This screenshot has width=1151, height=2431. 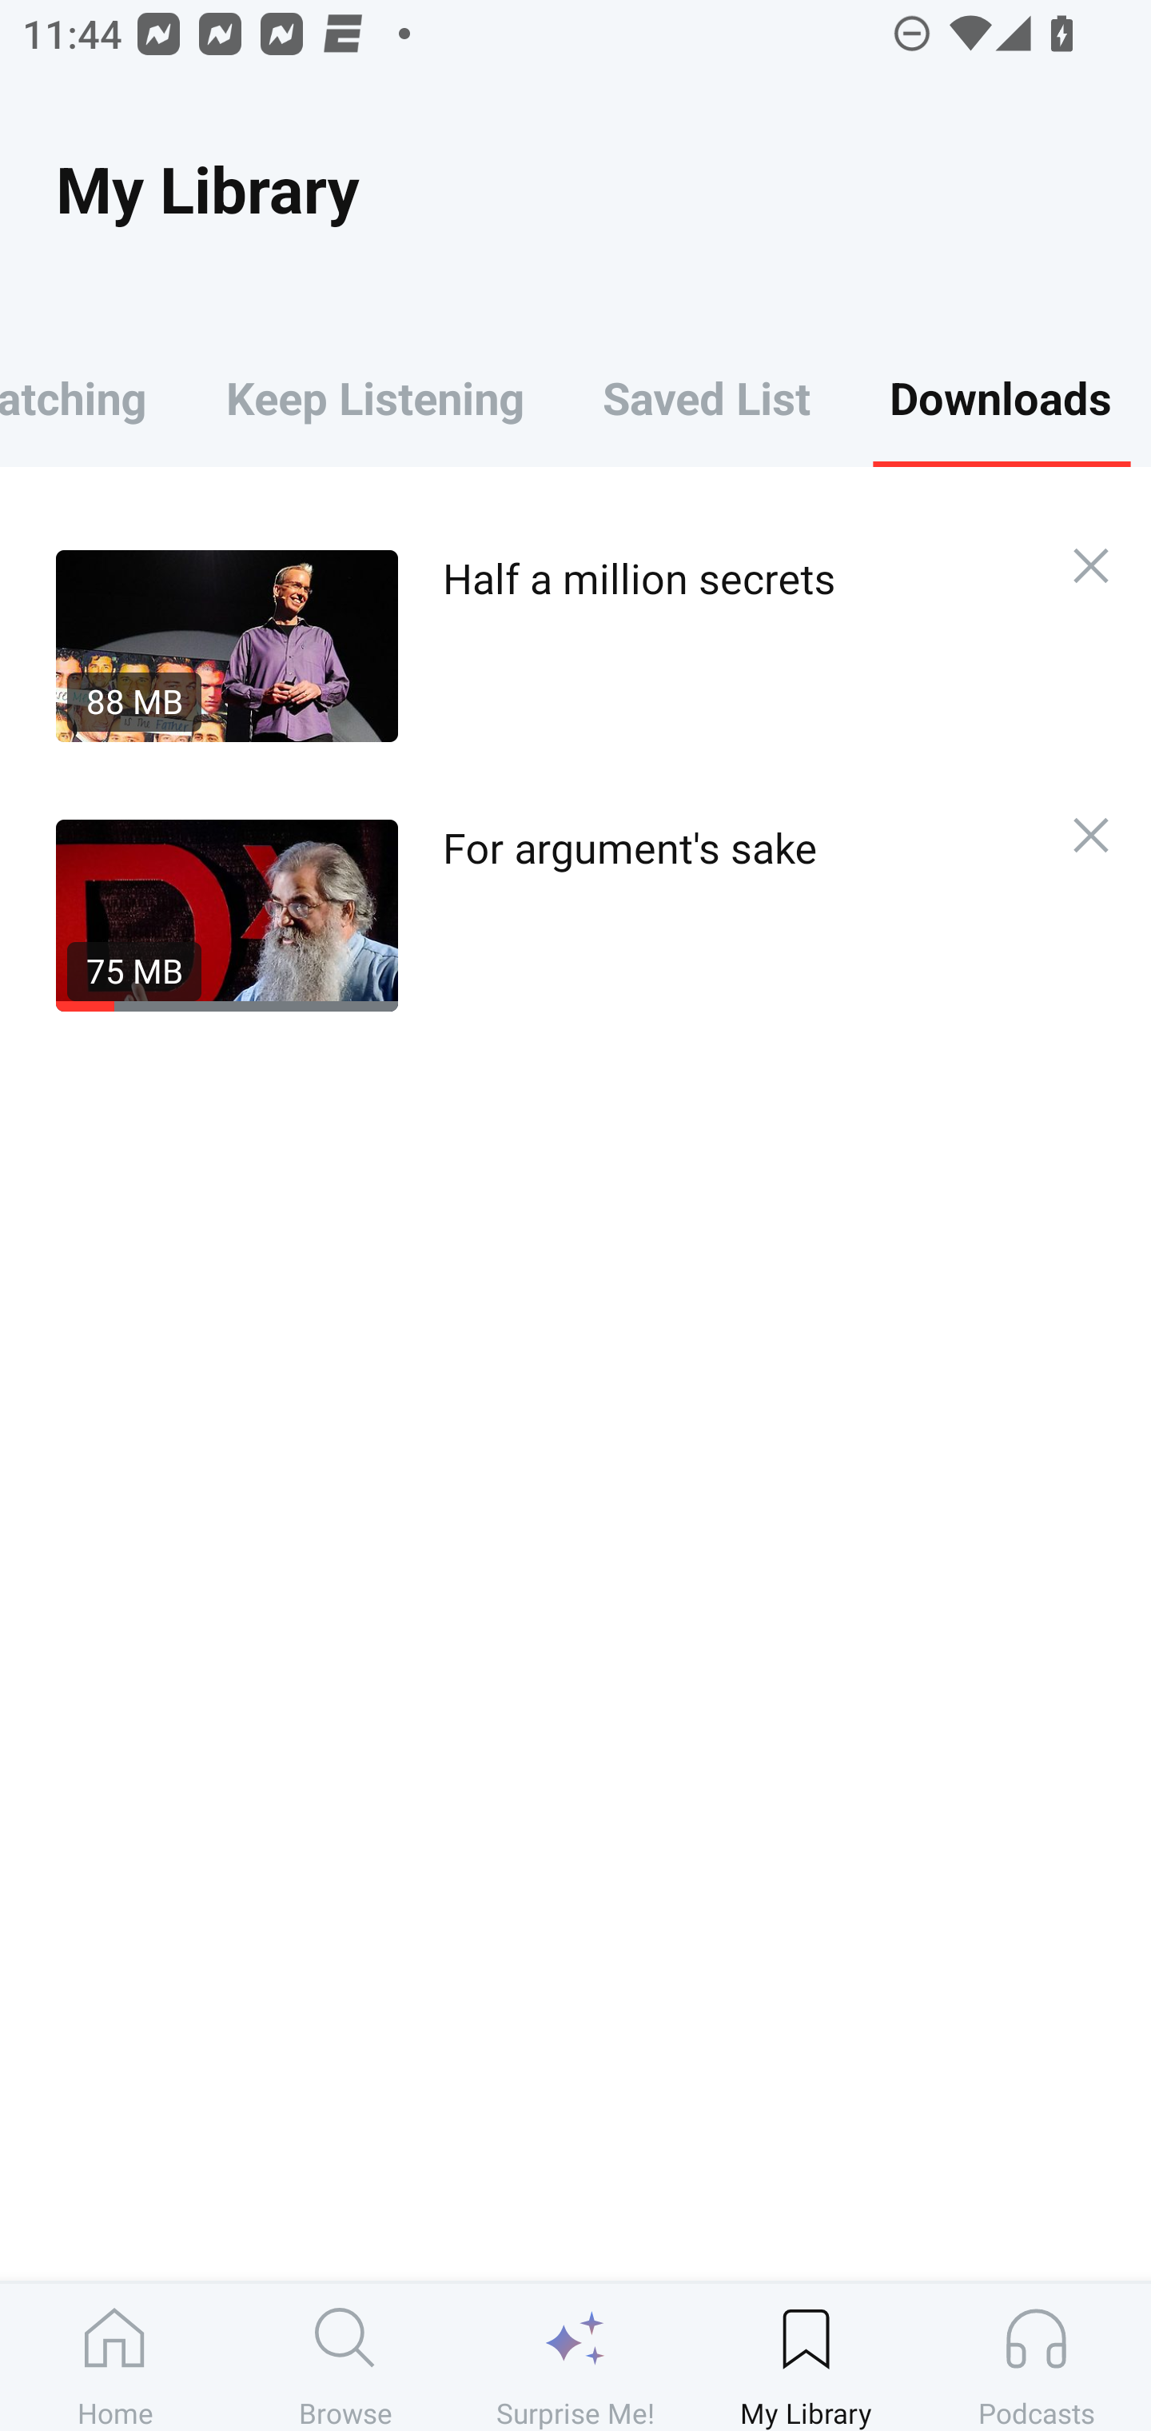 What do you see at coordinates (707, 397) in the screenshot?
I see `Saved List` at bounding box center [707, 397].